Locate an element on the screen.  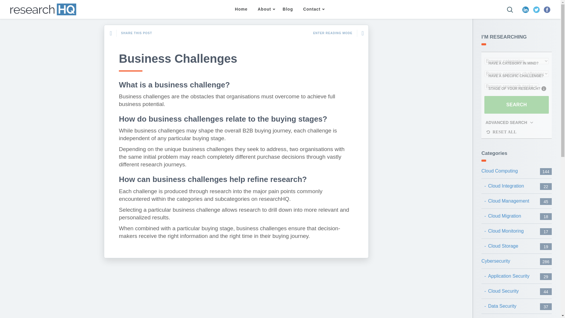
Home is located at coordinates (241, 9).